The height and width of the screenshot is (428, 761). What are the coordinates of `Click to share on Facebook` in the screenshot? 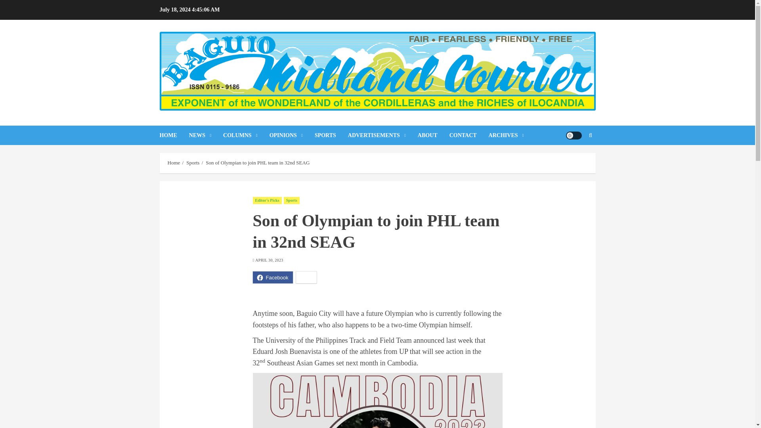 It's located at (273, 277).